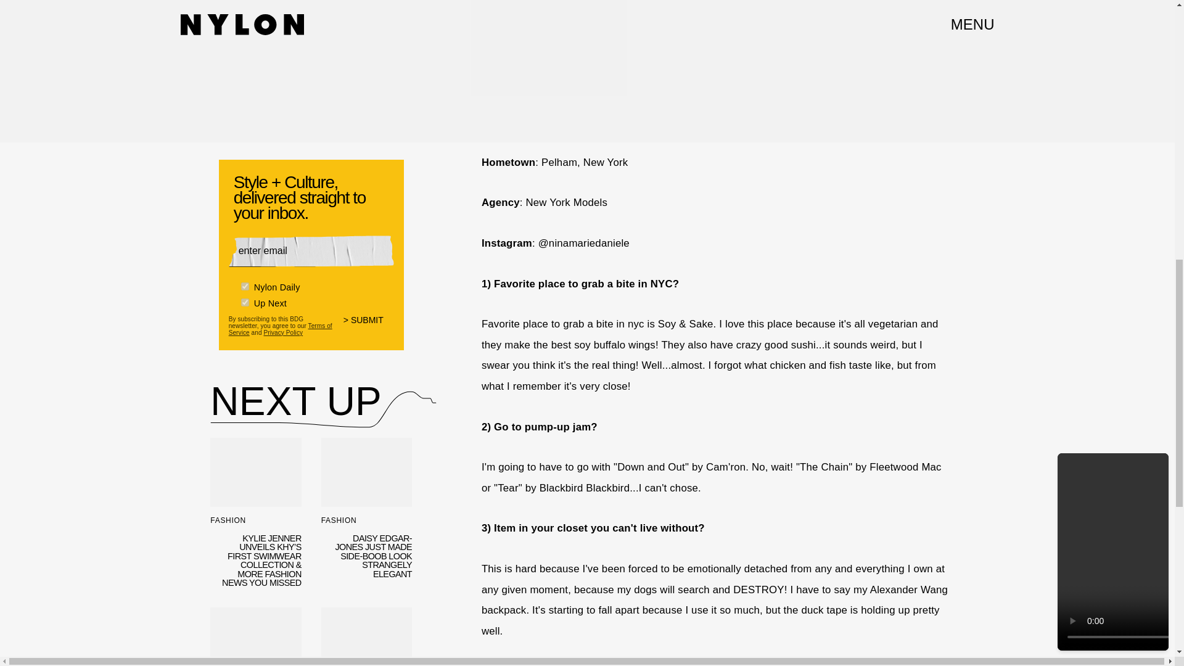 Image resolution: width=1184 pixels, height=666 pixels. Describe the element at coordinates (369, 323) in the screenshot. I see `SUBMIT` at that location.